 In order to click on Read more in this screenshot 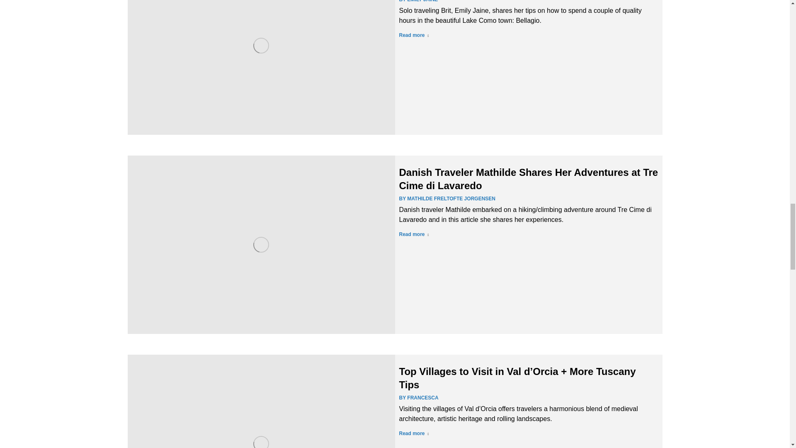, I will do `click(414, 37)`.